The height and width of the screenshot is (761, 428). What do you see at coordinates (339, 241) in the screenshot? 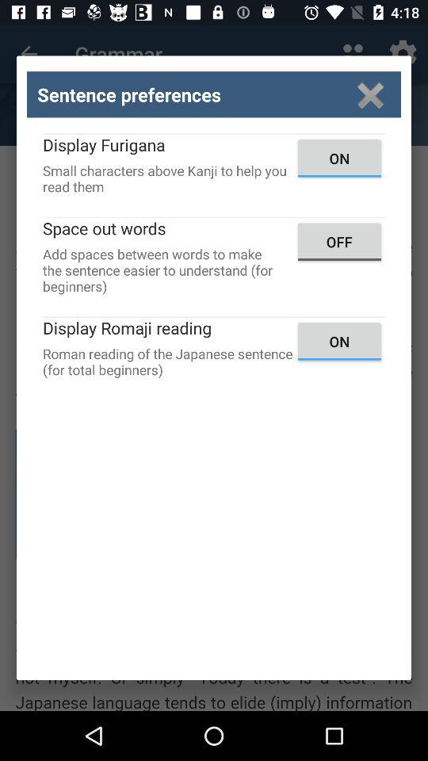
I see `choose item to the right of space out words` at bounding box center [339, 241].